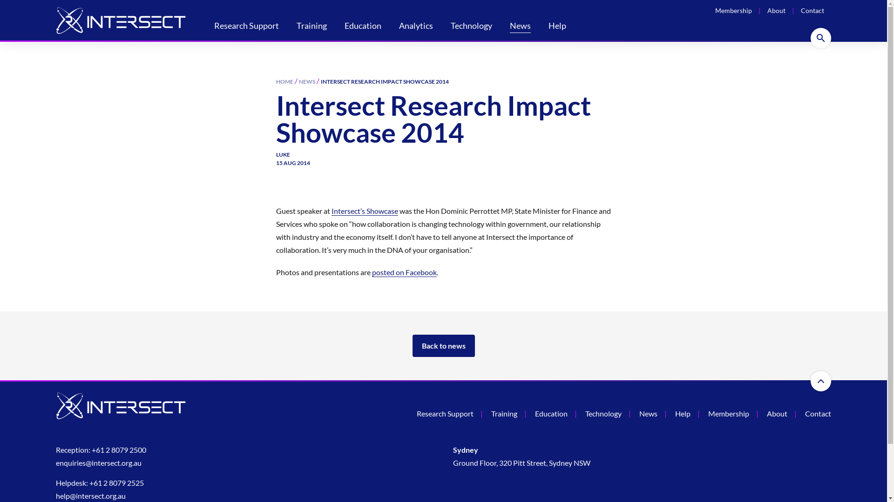  What do you see at coordinates (557, 27) in the screenshot?
I see `Help` at bounding box center [557, 27].